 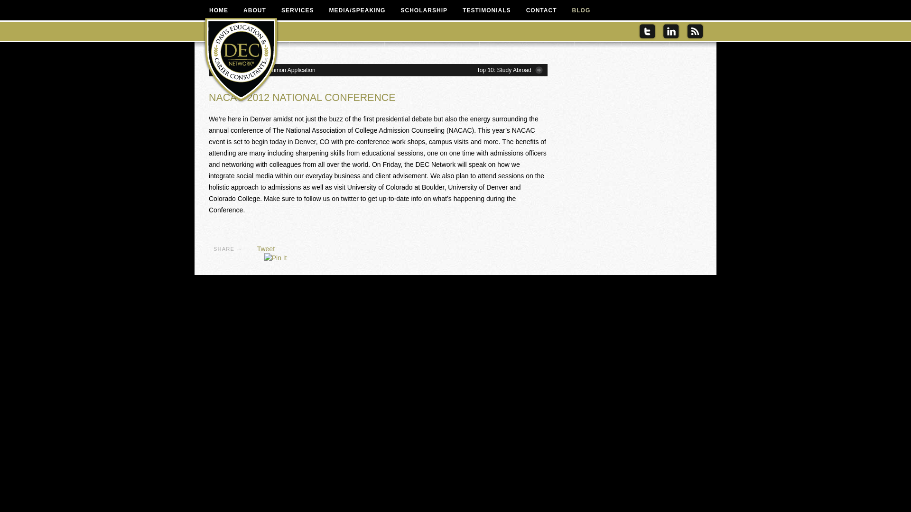 I want to click on Navigating the Common Application, so click(x=264, y=70).